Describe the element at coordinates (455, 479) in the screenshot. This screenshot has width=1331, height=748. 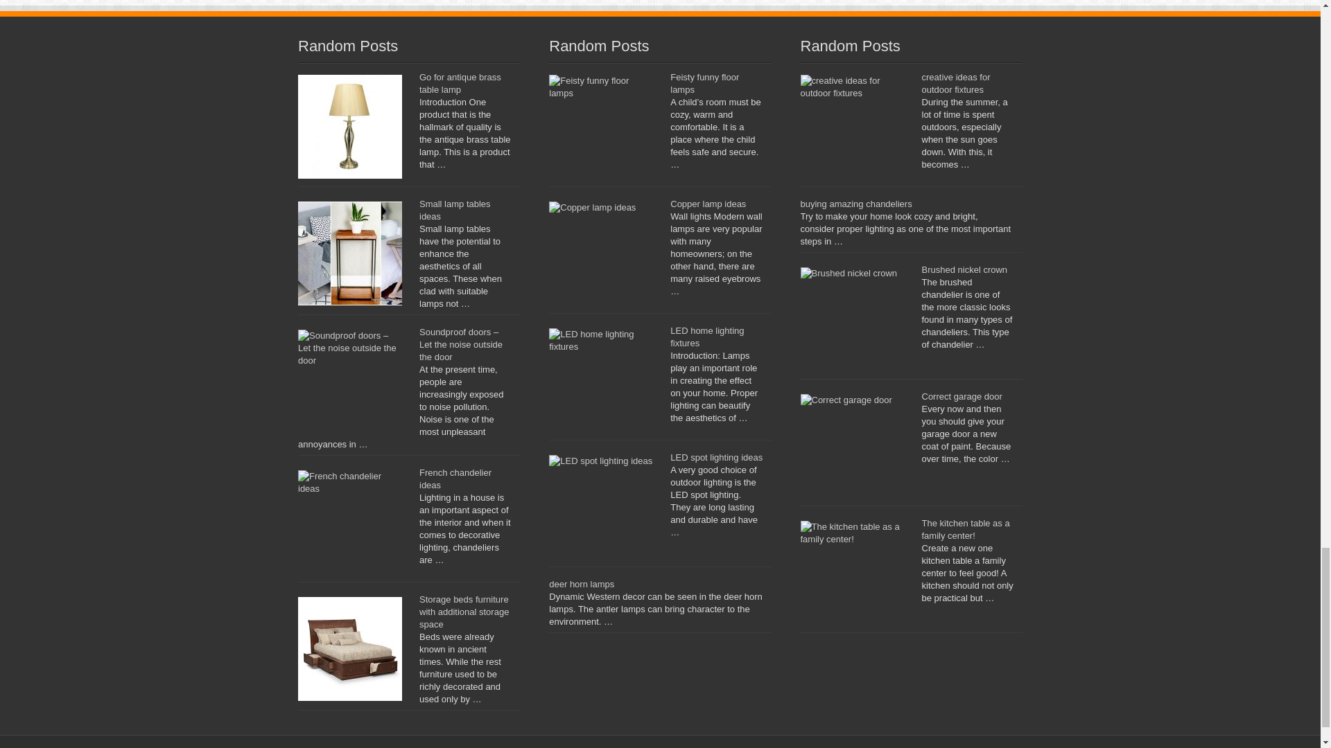
I see `French chandelier ideas` at that location.